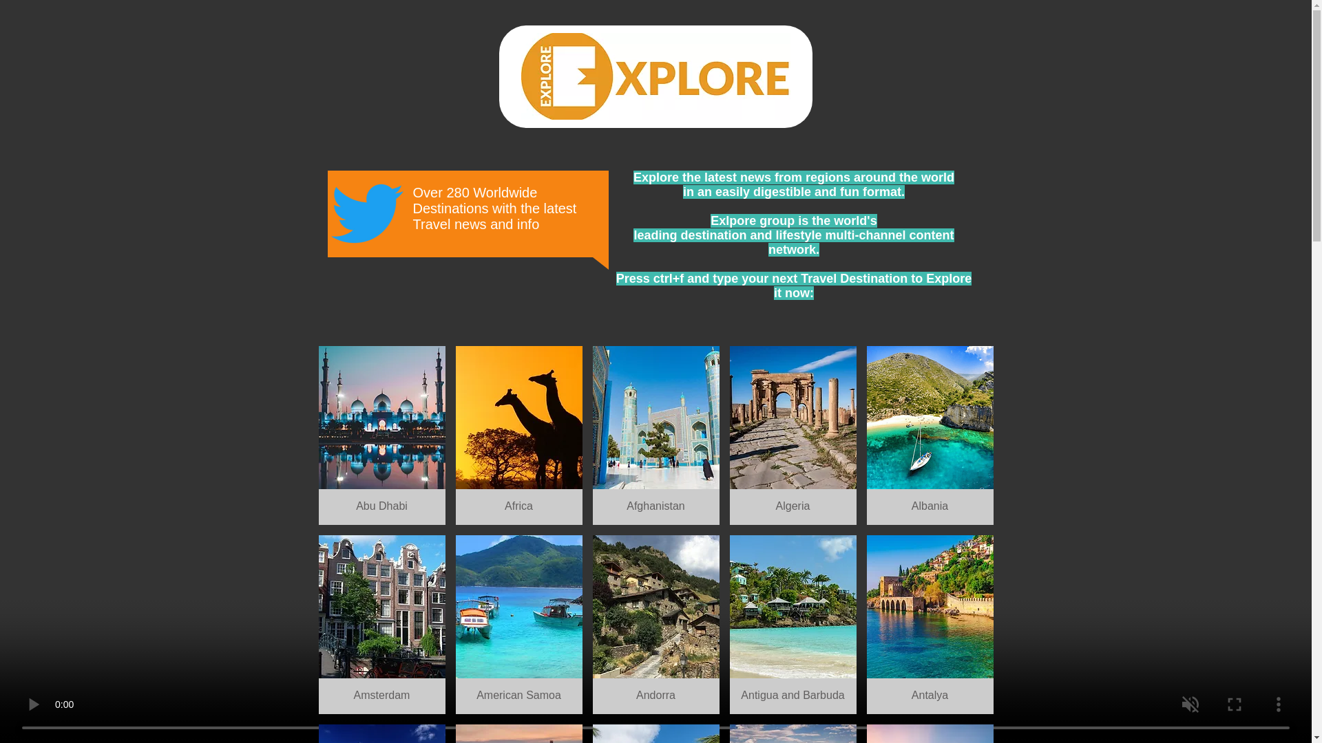  I want to click on Andorra, so click(655, 624).